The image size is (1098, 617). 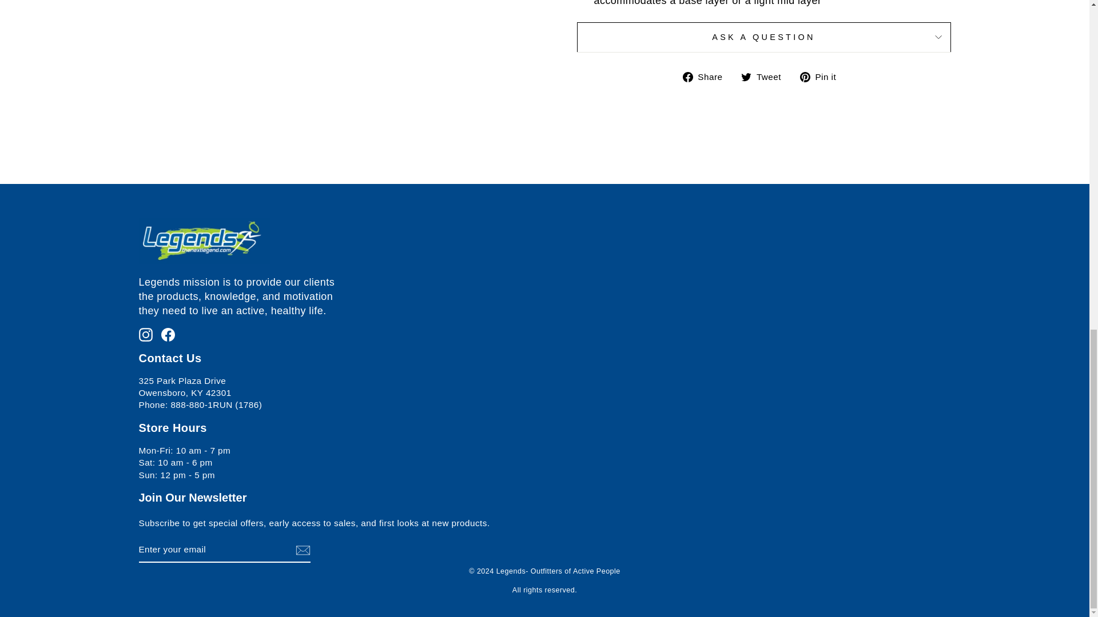 What do you see at coordinates (707, 77) in the screenshot?
I see `Share on Facebook` at bounding box center [707, 77].